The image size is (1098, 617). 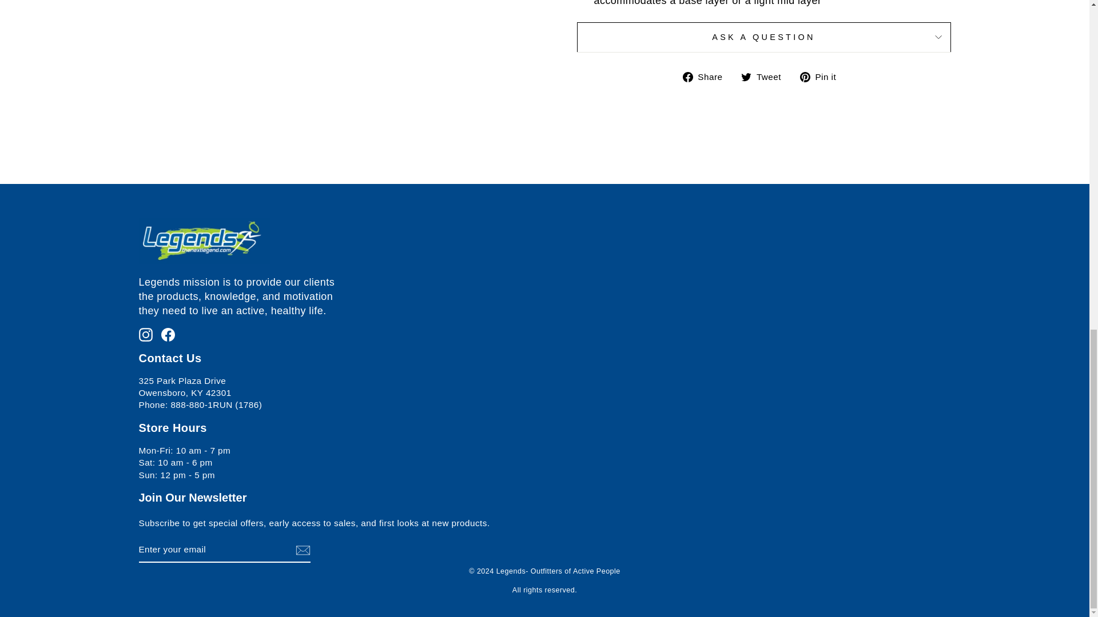 What do you see at coordinates (707, 77) in the screenshot?
I see `Share on Facebook` at bounding box center [707, 77].